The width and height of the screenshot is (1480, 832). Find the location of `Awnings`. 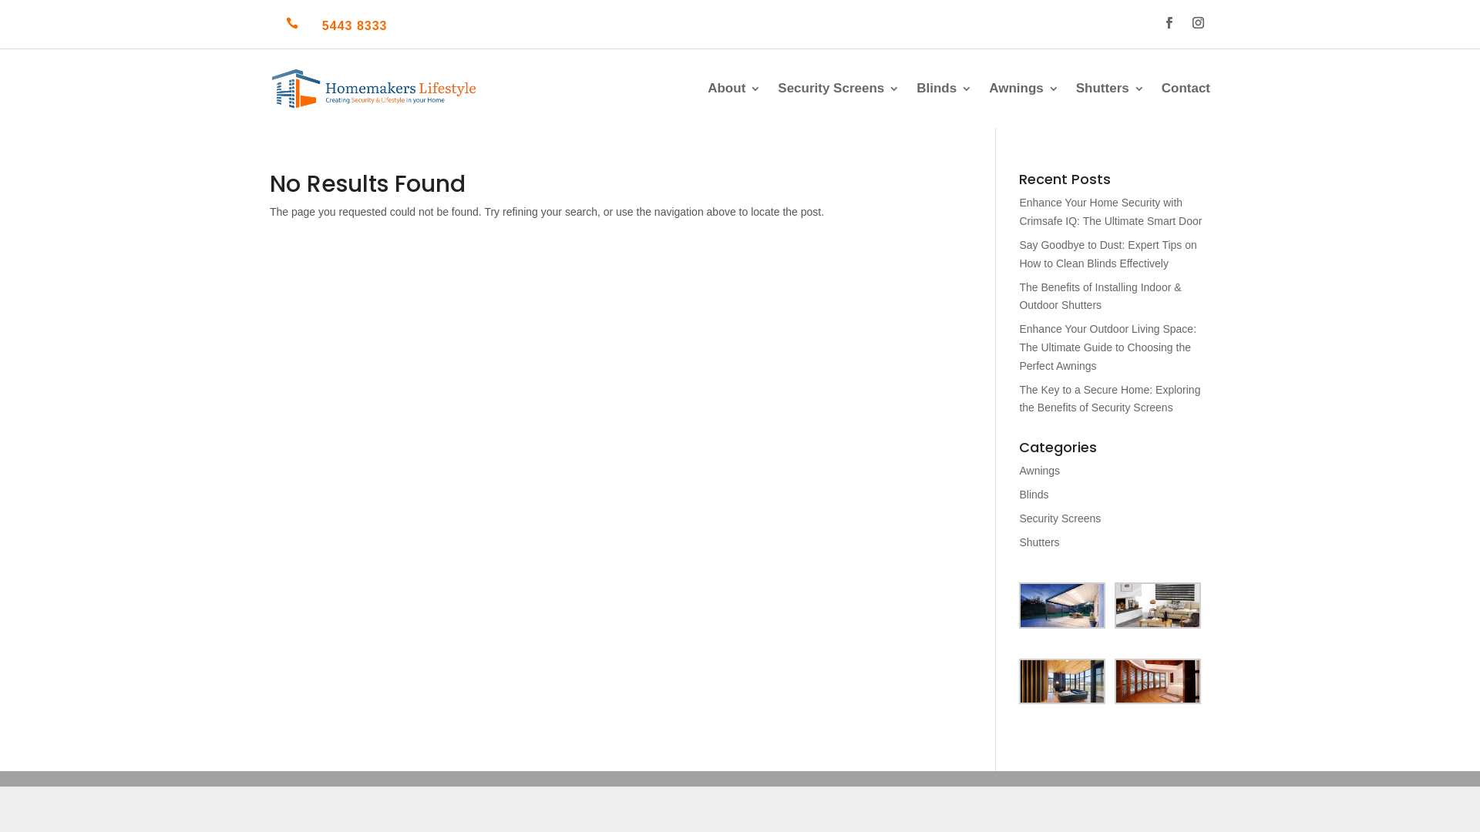

Awnings is located at coordinates (1039, 471).